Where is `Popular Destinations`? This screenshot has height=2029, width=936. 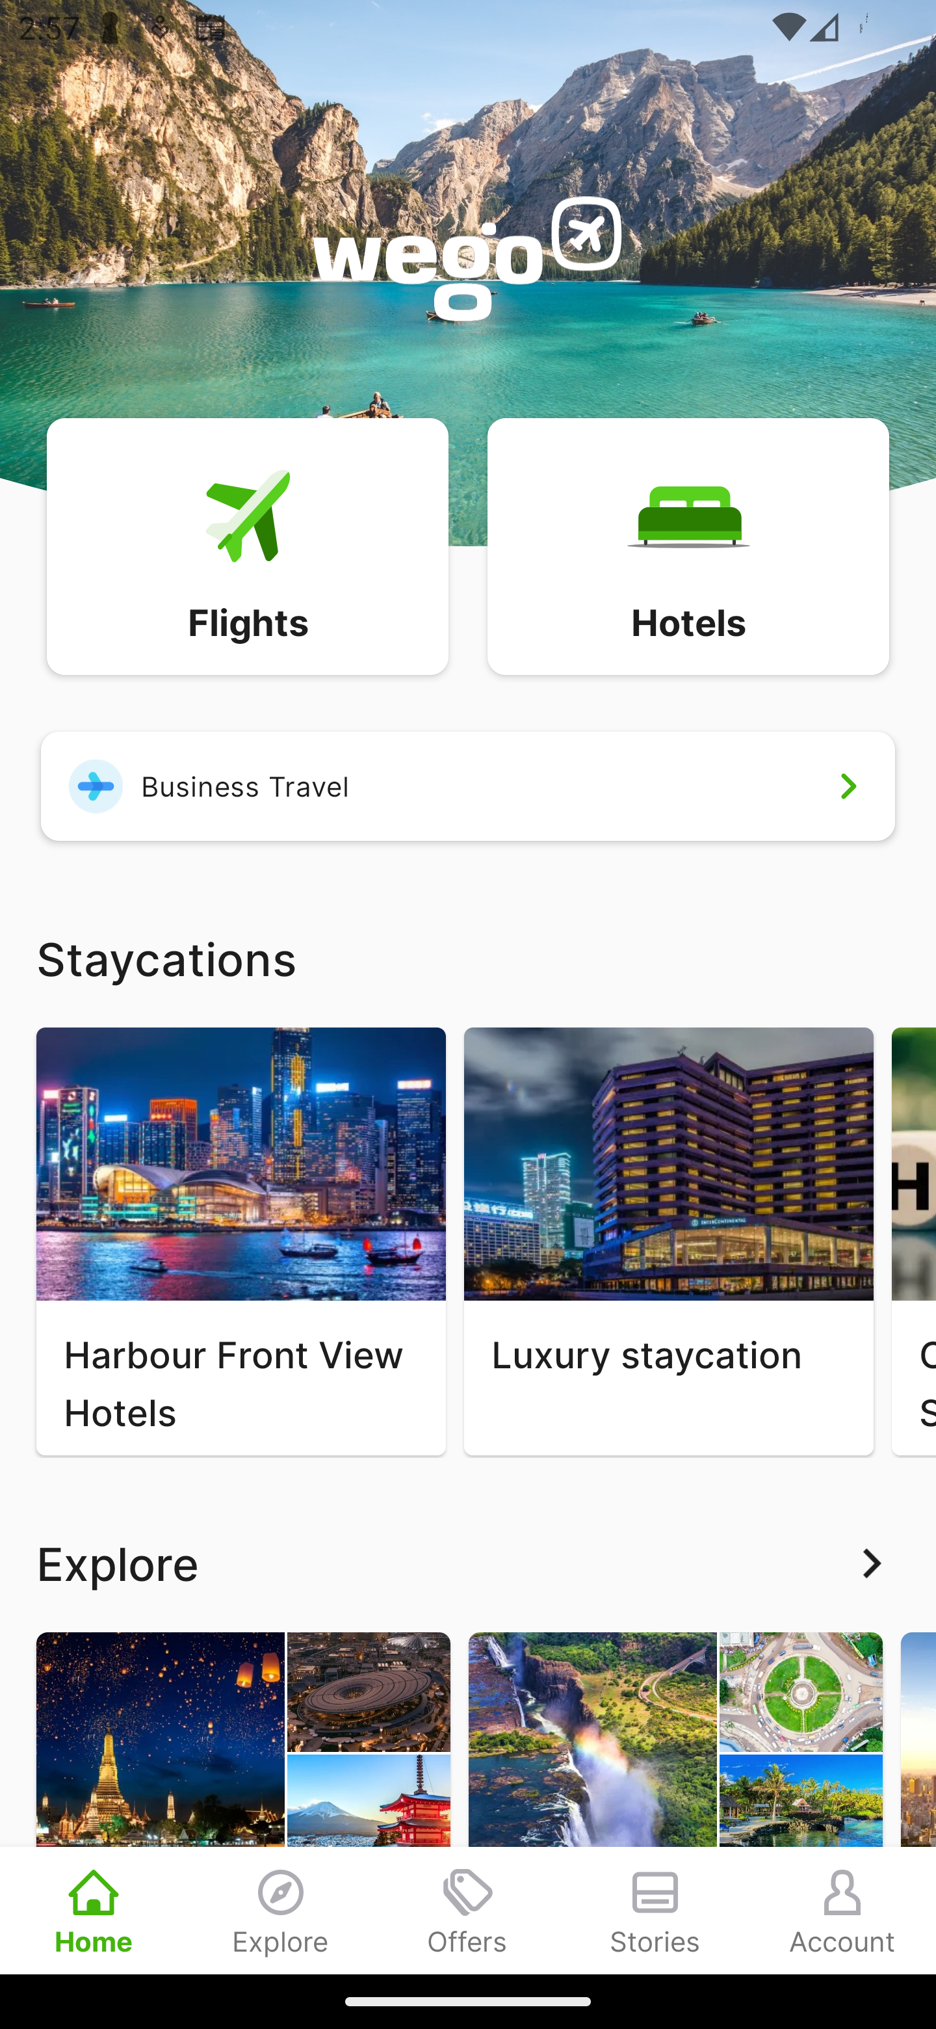 Popular Destinations is located at coordinates (243, 1803).